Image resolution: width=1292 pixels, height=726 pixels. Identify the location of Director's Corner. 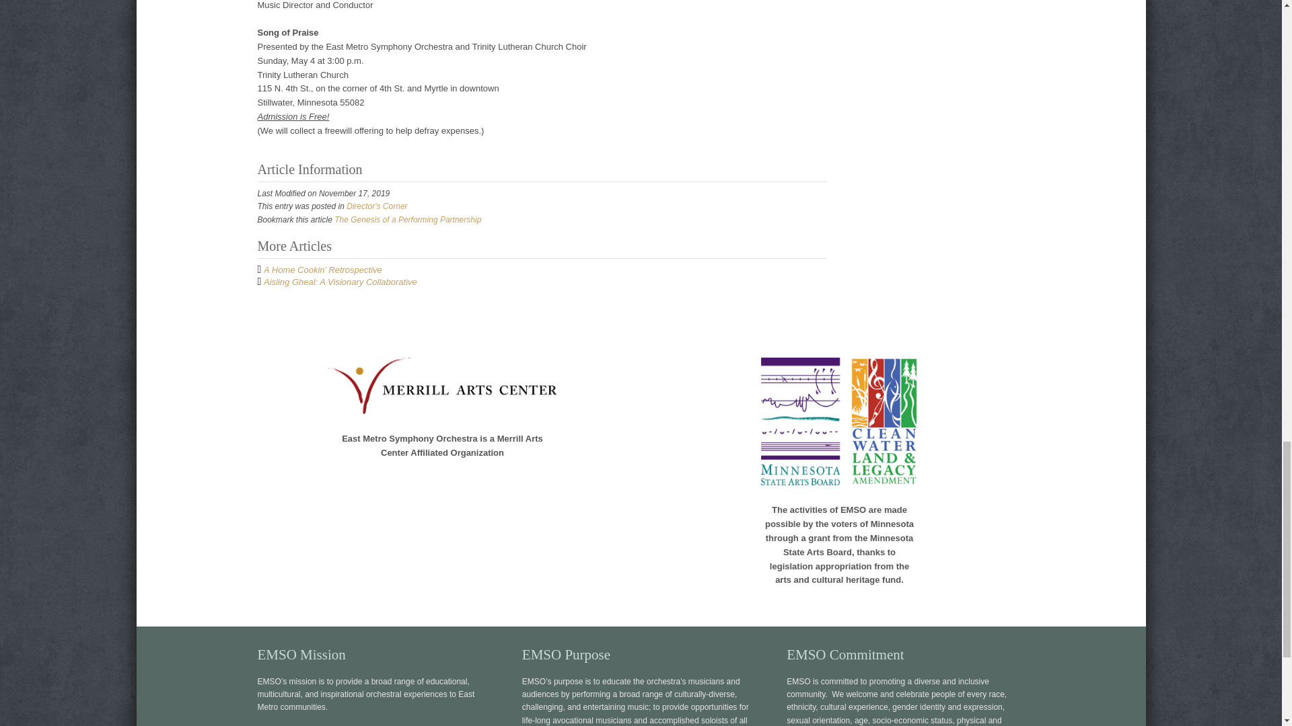
(376, 206).